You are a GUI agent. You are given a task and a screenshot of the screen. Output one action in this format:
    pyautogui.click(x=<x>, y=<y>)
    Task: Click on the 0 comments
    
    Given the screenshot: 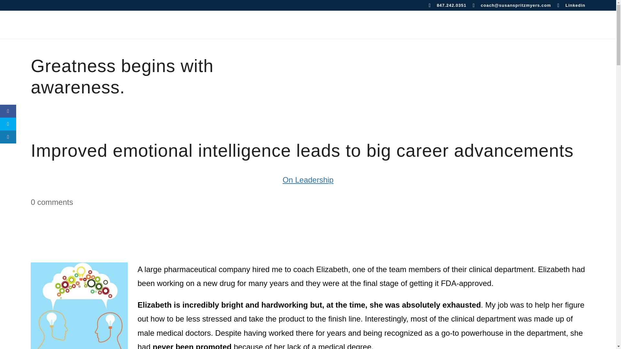 What is the action you would take?
    pyautogui.click(x=52, y=202)
    